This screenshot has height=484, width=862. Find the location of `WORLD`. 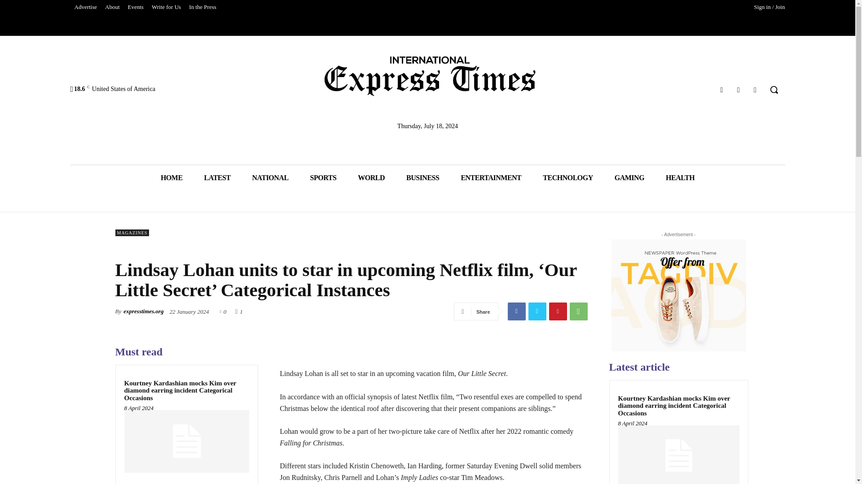

WORLD is located at coordinates (371, 177).